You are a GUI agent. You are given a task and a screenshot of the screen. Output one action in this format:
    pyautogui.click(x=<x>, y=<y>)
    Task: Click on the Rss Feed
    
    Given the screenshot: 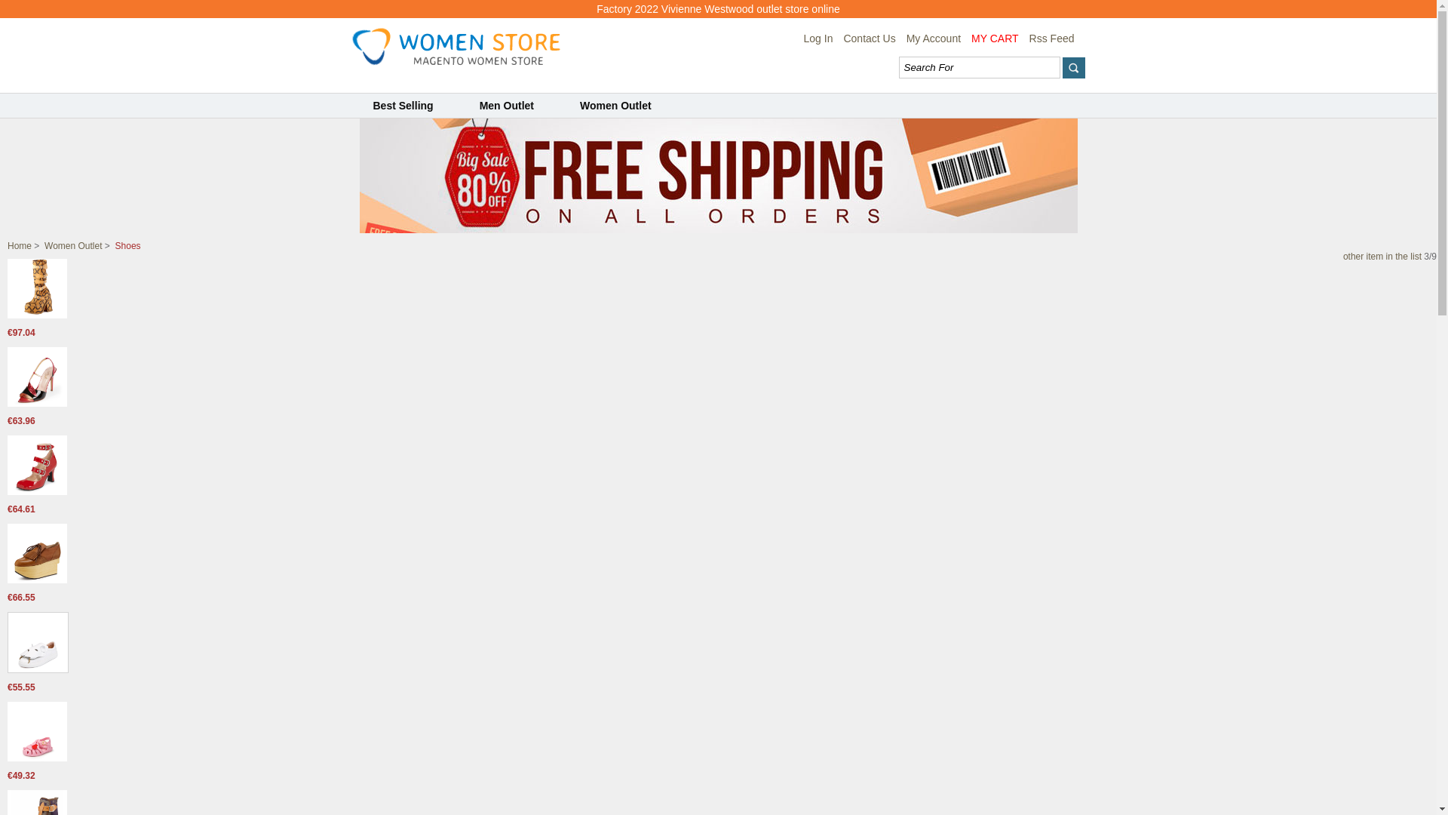 What is the action you would take?
    pyautogui.click(x=1052, y=38)
    